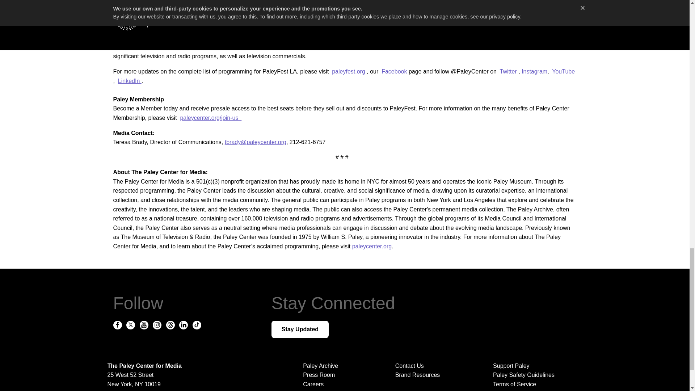 This screenshot has height=391, width=695. I want to click on Stay Updated, so click(300, 329).